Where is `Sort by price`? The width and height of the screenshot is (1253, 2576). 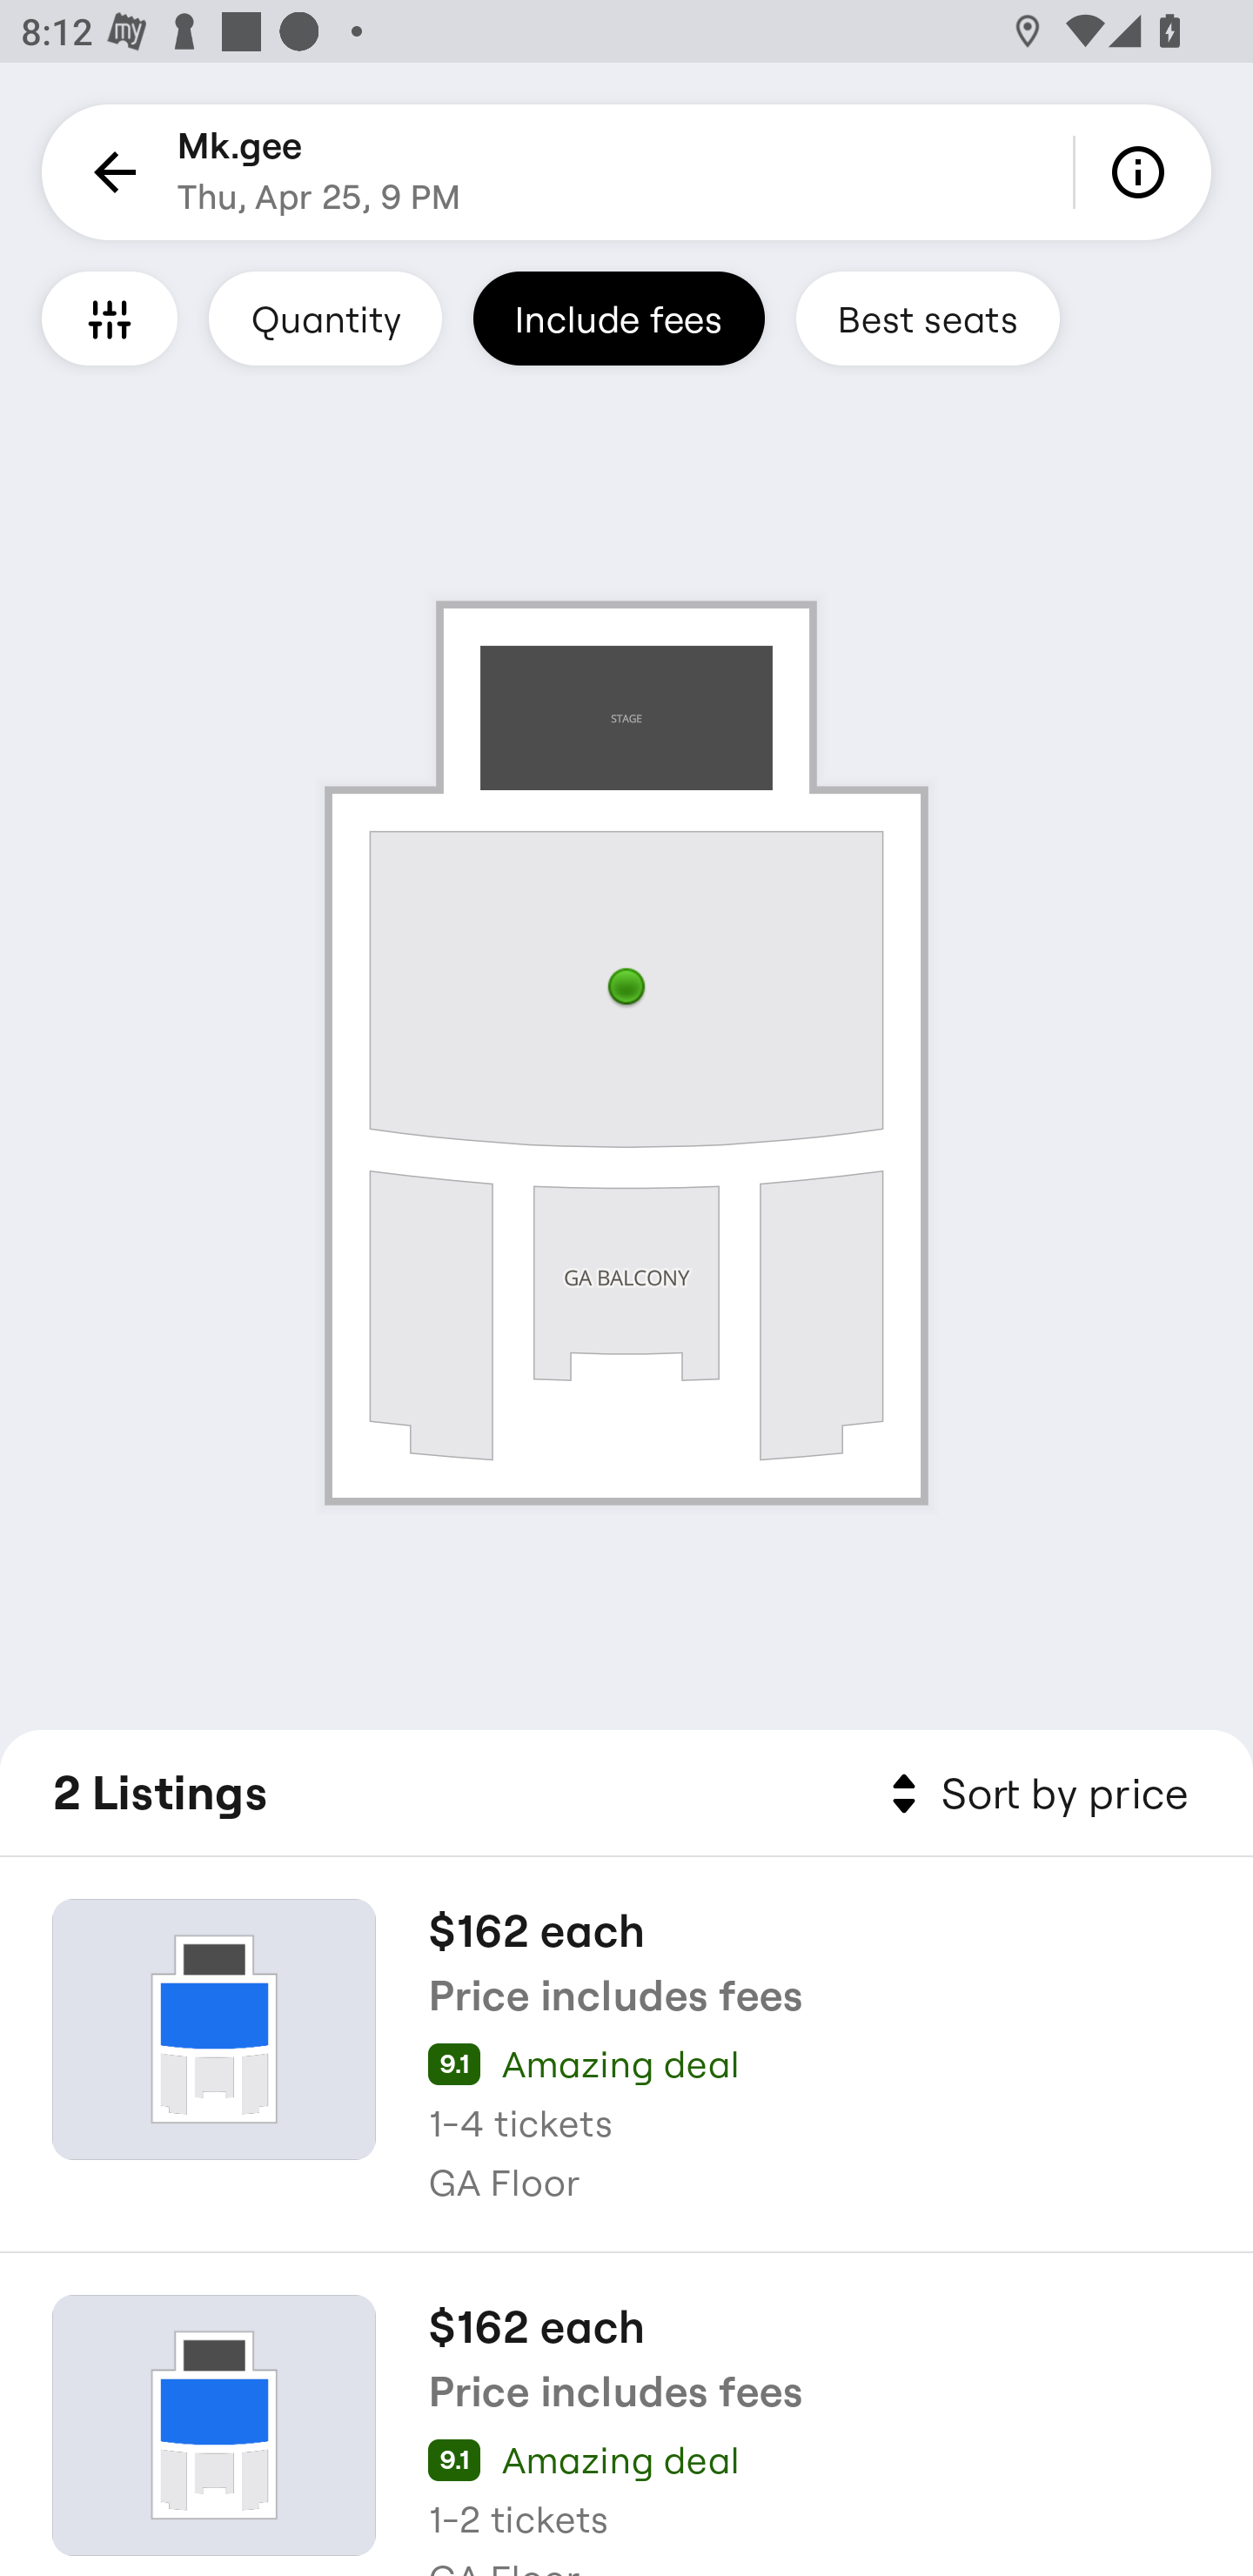
Sort by price is located at coordinates (1034, 1794).